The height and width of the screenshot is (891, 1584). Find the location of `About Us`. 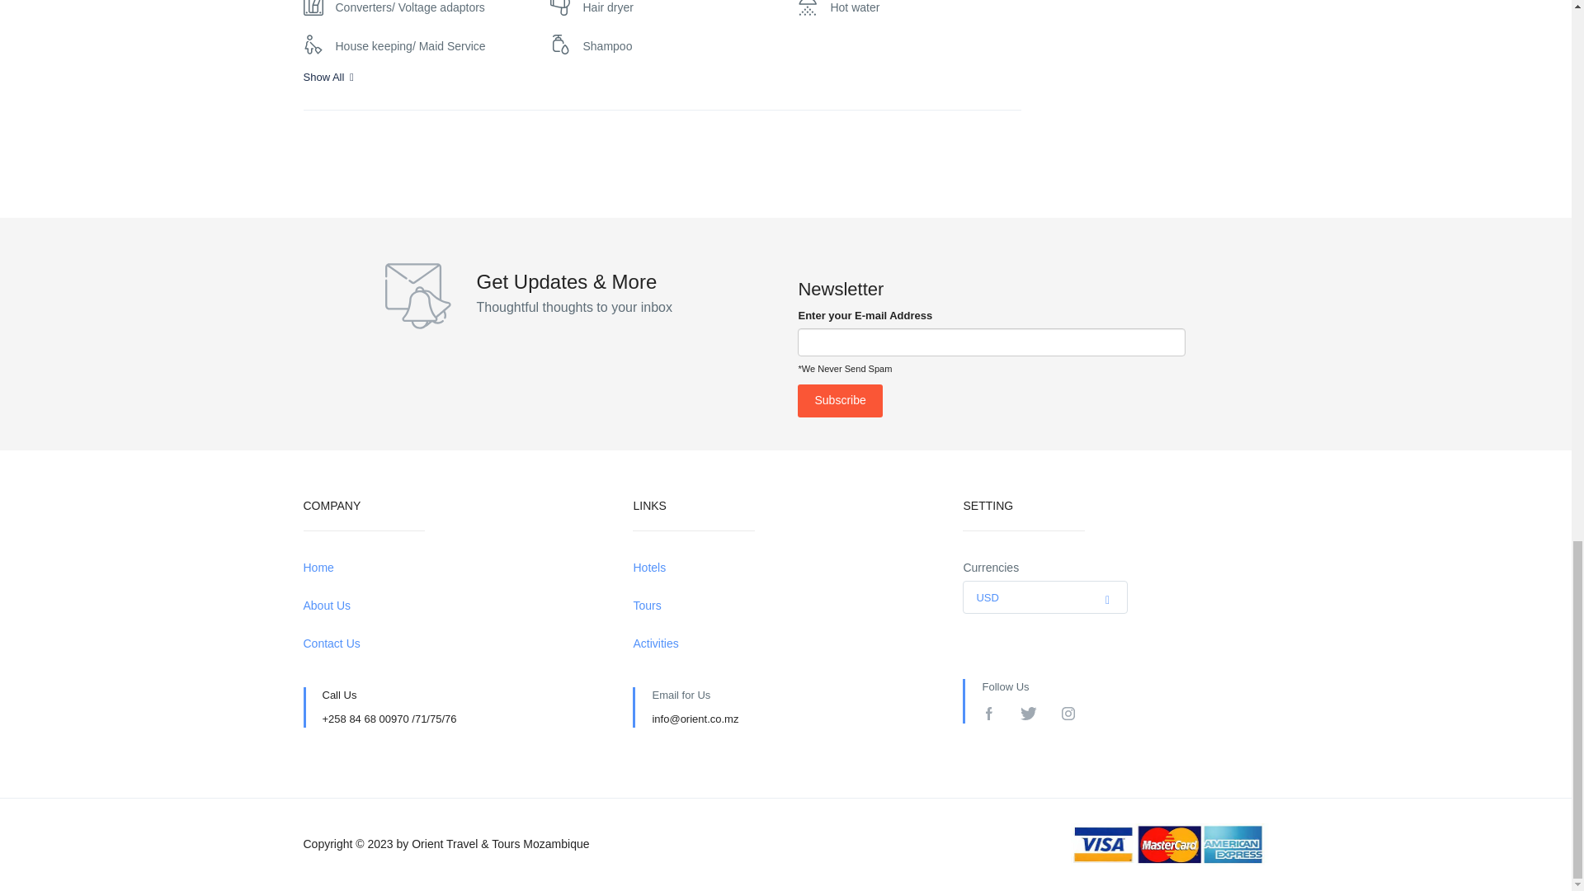

About Us is located at coordinates (455, 606).